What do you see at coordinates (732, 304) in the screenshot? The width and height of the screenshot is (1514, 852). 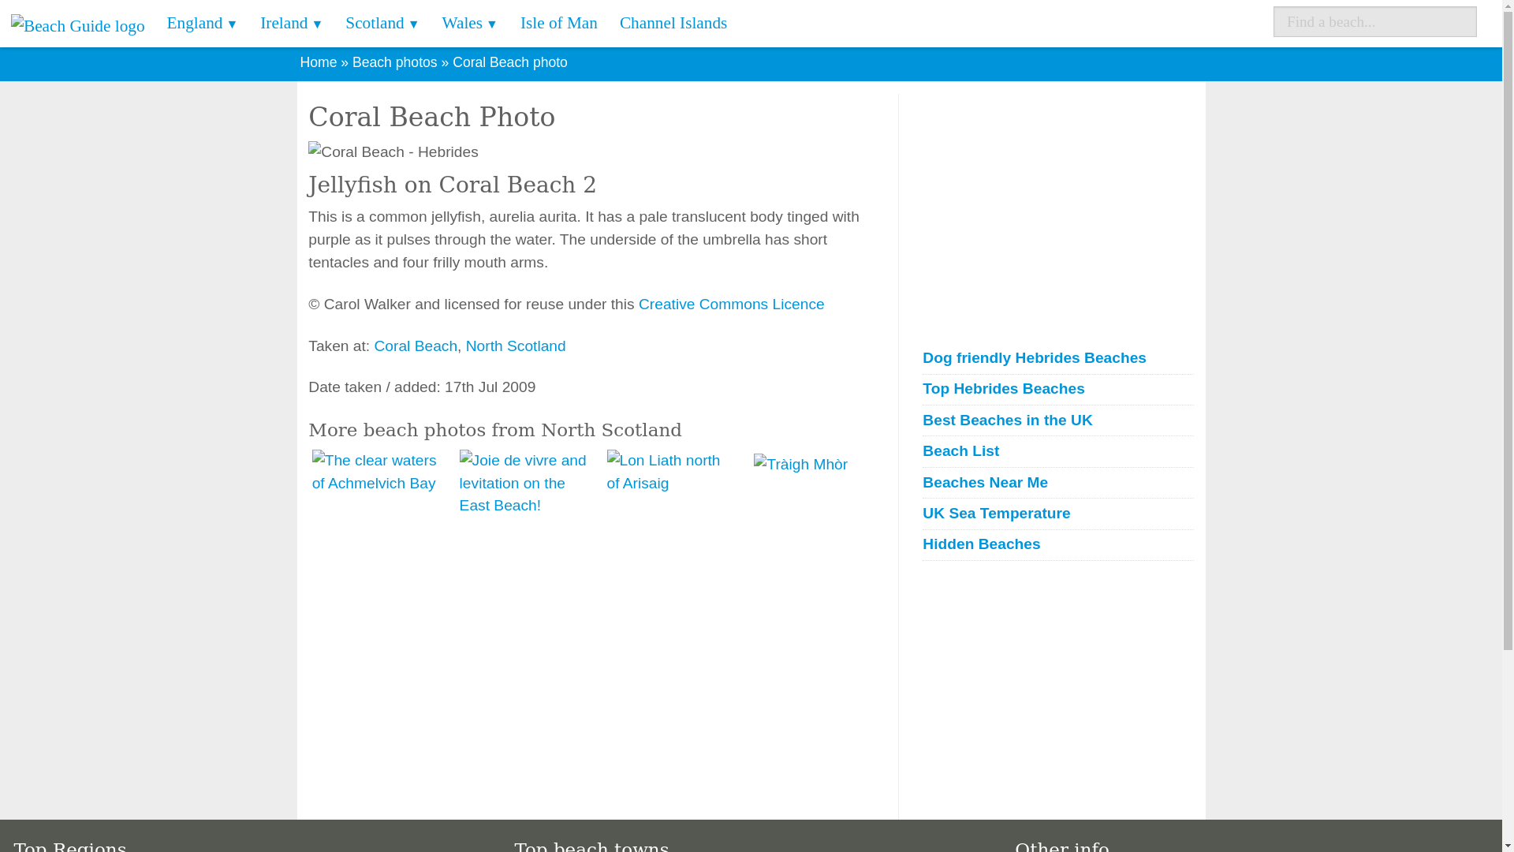 I see `Creative Commons Licence` at bounding box center [732, 304].